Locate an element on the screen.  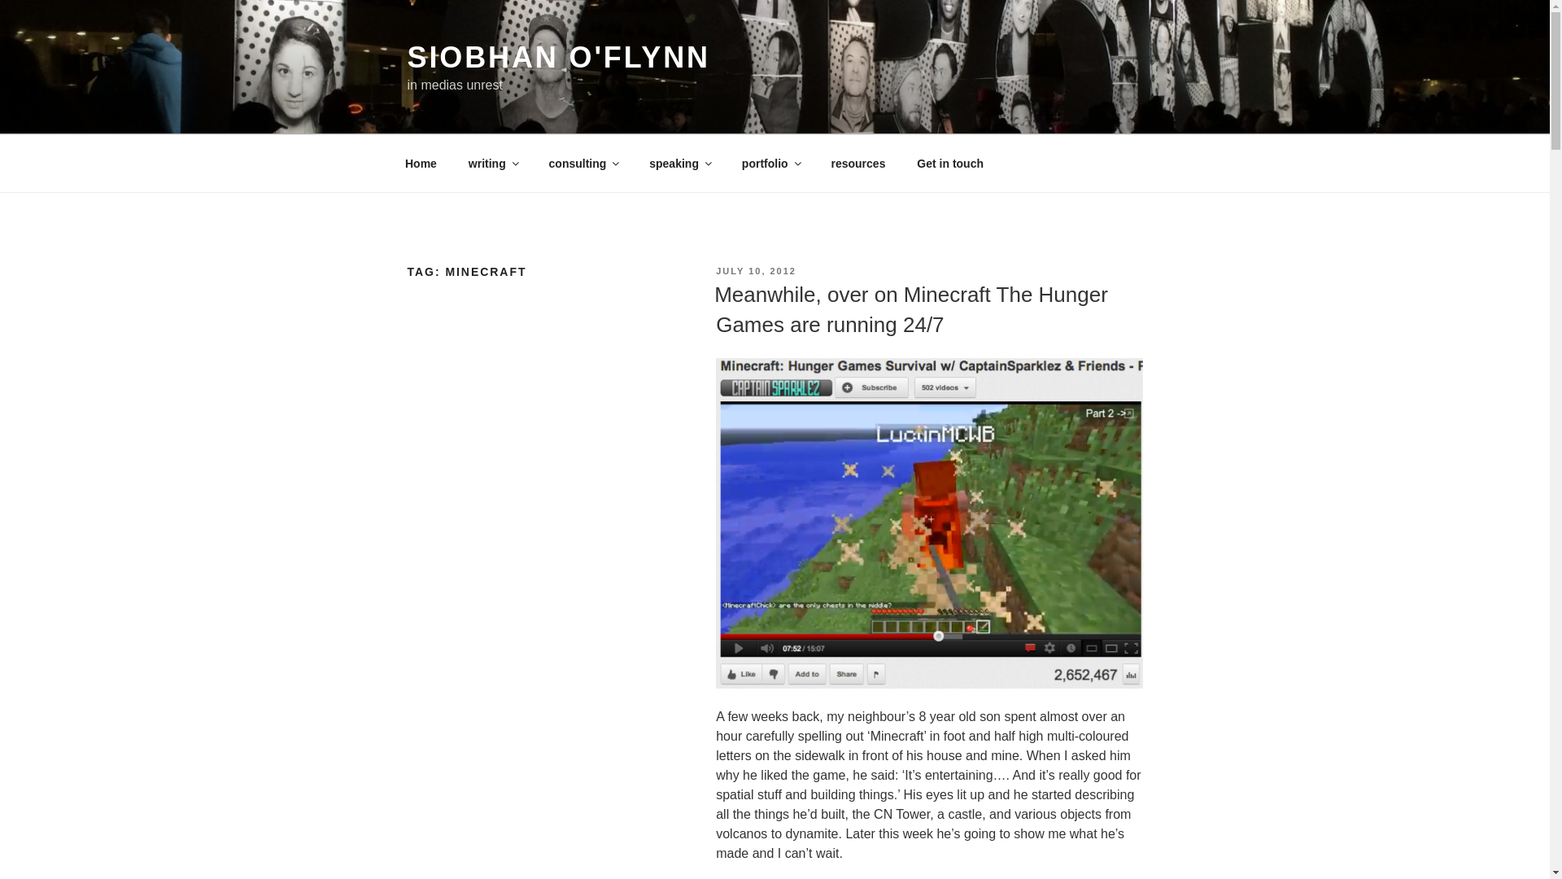
consulting is located at coordinates (582, 163).